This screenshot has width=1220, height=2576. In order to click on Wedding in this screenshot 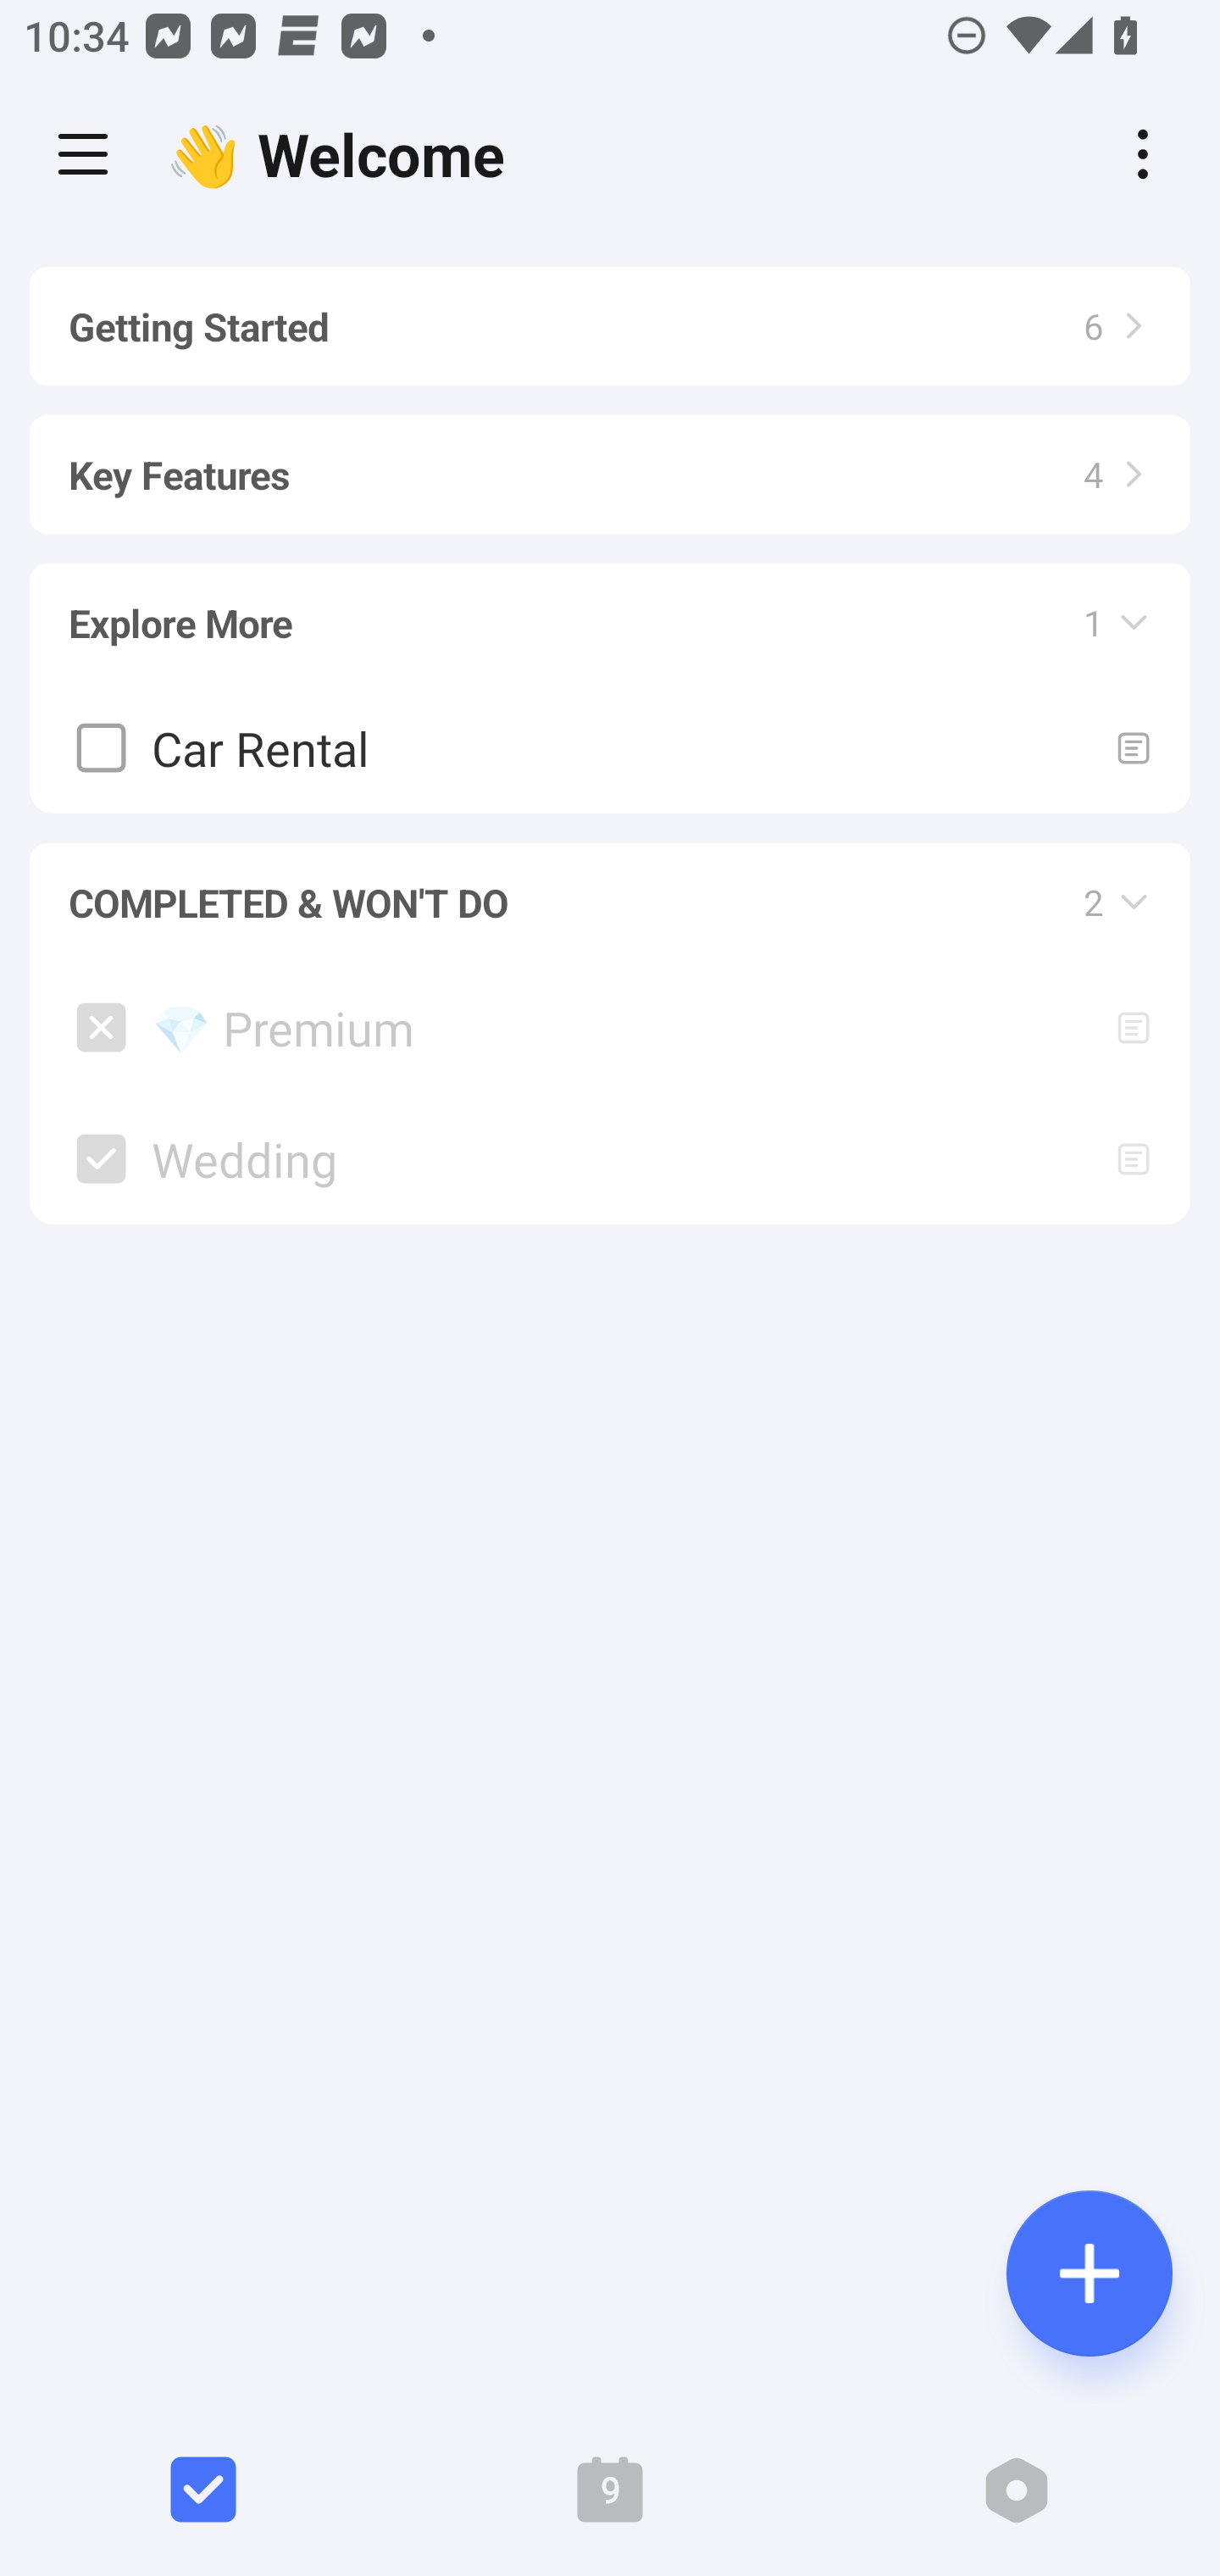, I will do `click(610, 1158)`.